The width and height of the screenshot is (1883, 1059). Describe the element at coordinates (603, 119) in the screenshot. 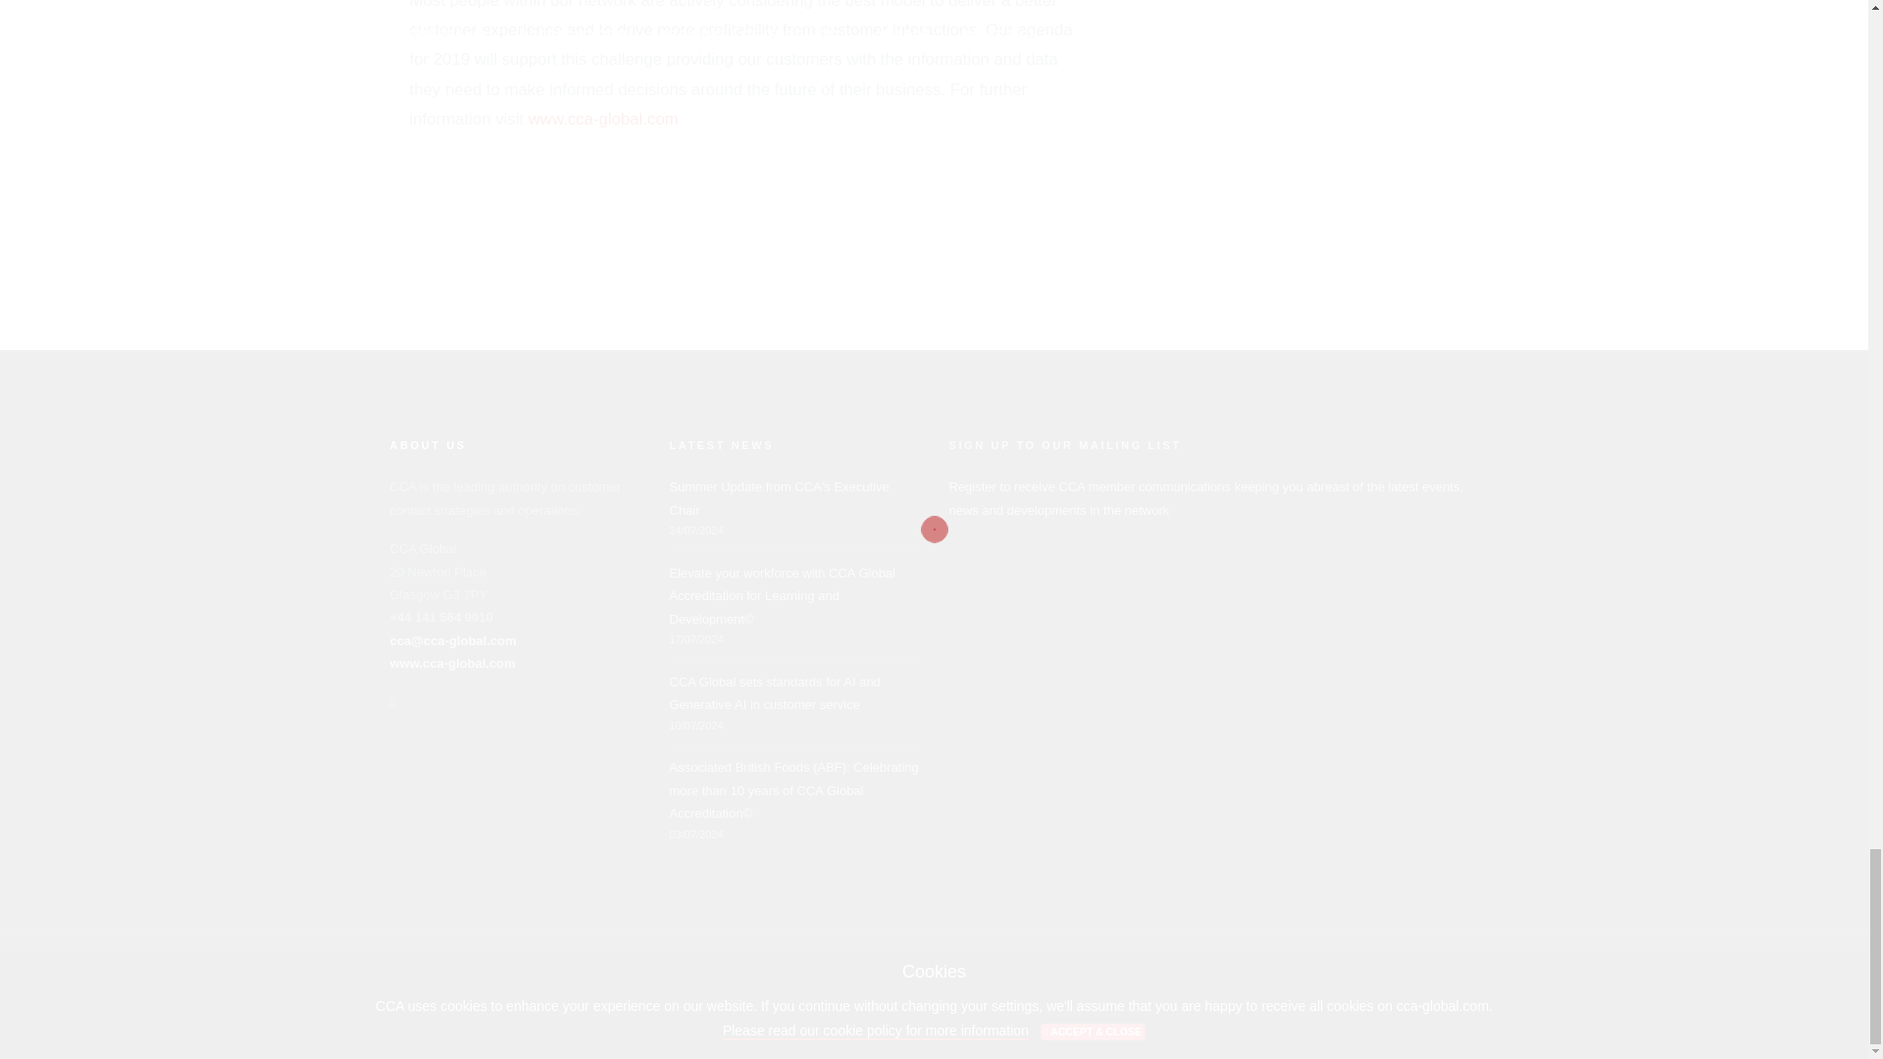

I see `www.cca-global.com` at that location.